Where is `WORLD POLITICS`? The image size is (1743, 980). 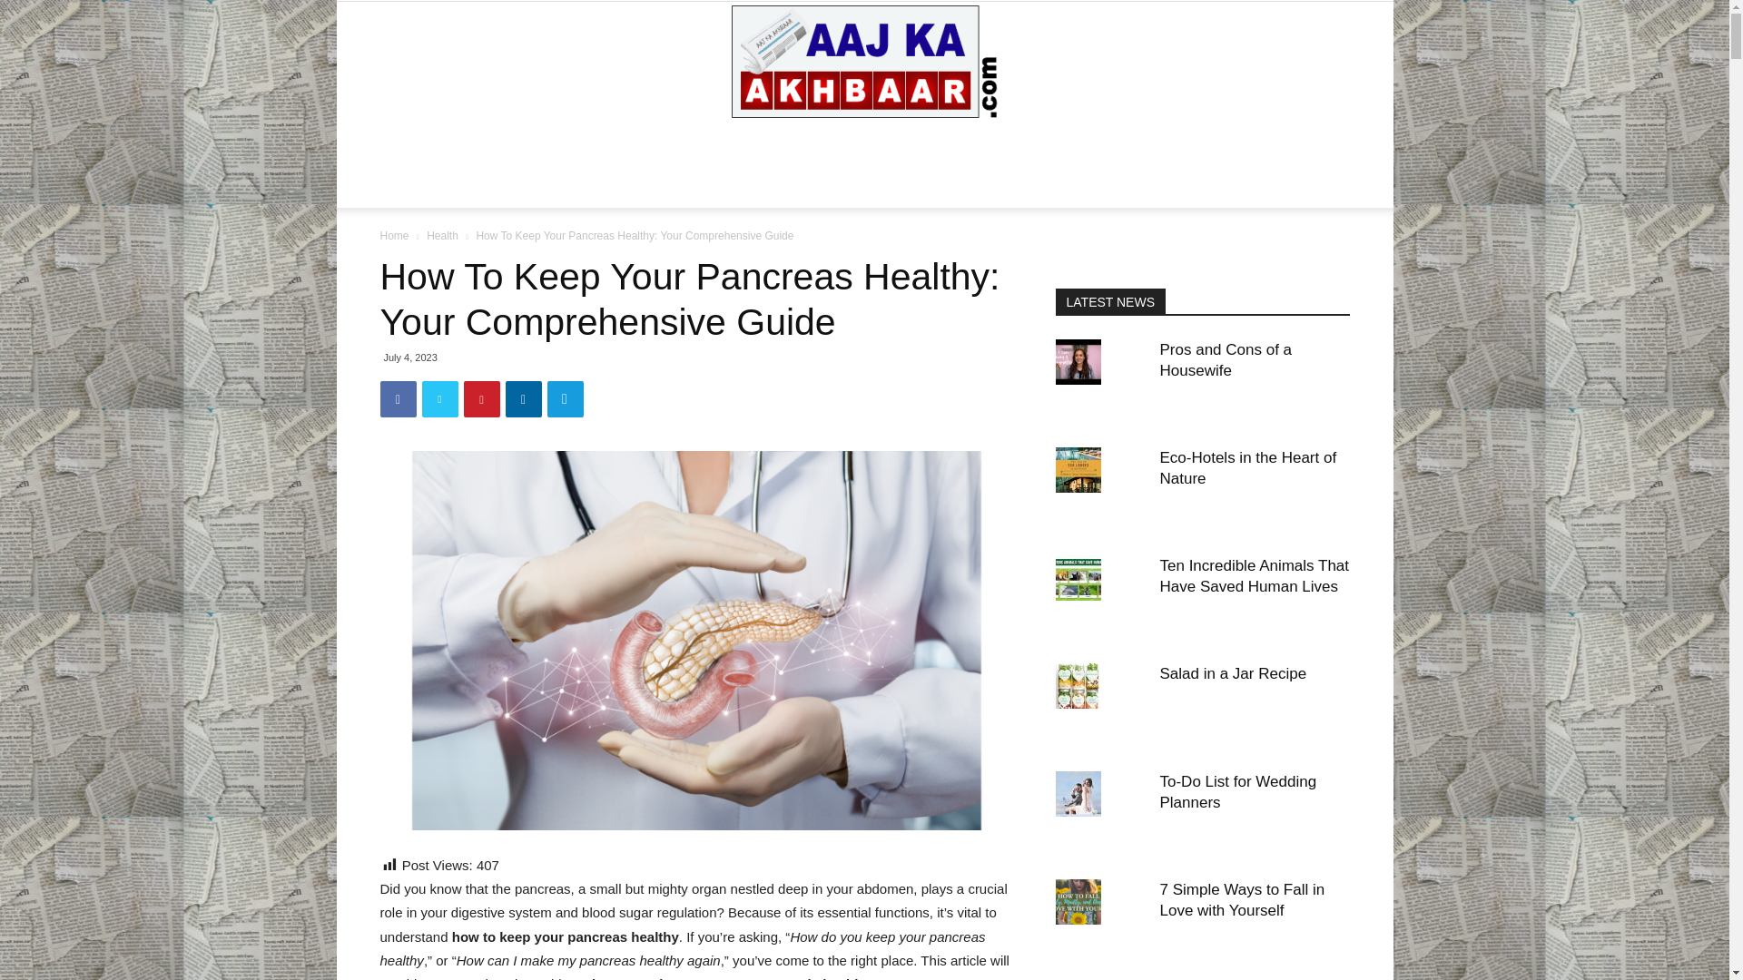
WORLD POLITICS is located at coordinates (1187, 142).